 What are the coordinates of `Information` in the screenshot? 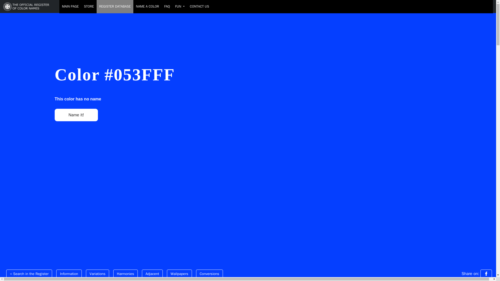 It's located at (69, 274).